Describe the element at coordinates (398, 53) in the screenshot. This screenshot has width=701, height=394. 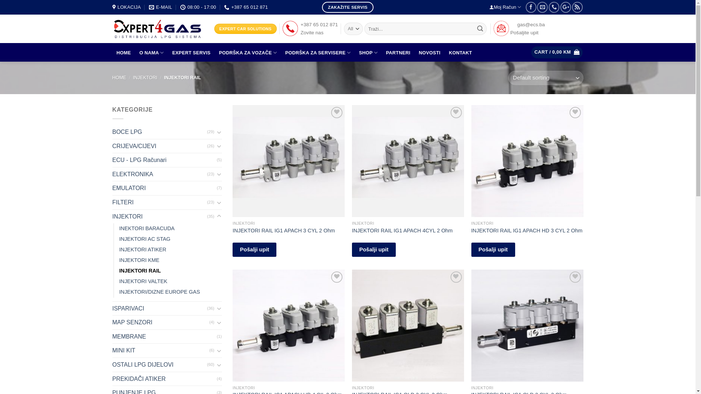
I see `PARTNERI` at that location.